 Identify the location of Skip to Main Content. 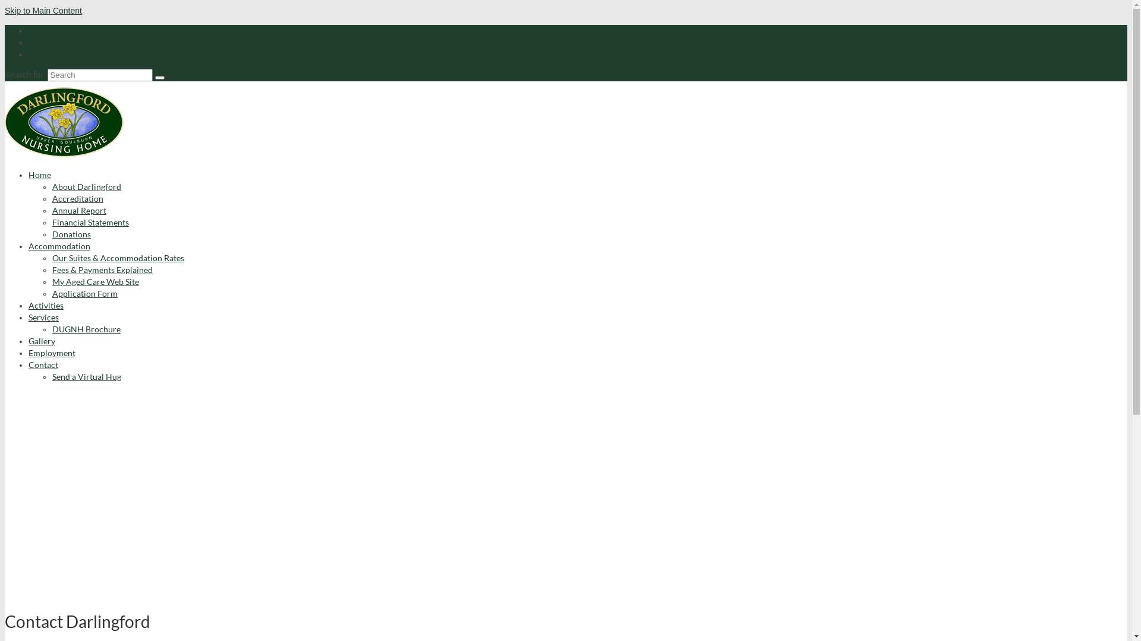
(43, 11).